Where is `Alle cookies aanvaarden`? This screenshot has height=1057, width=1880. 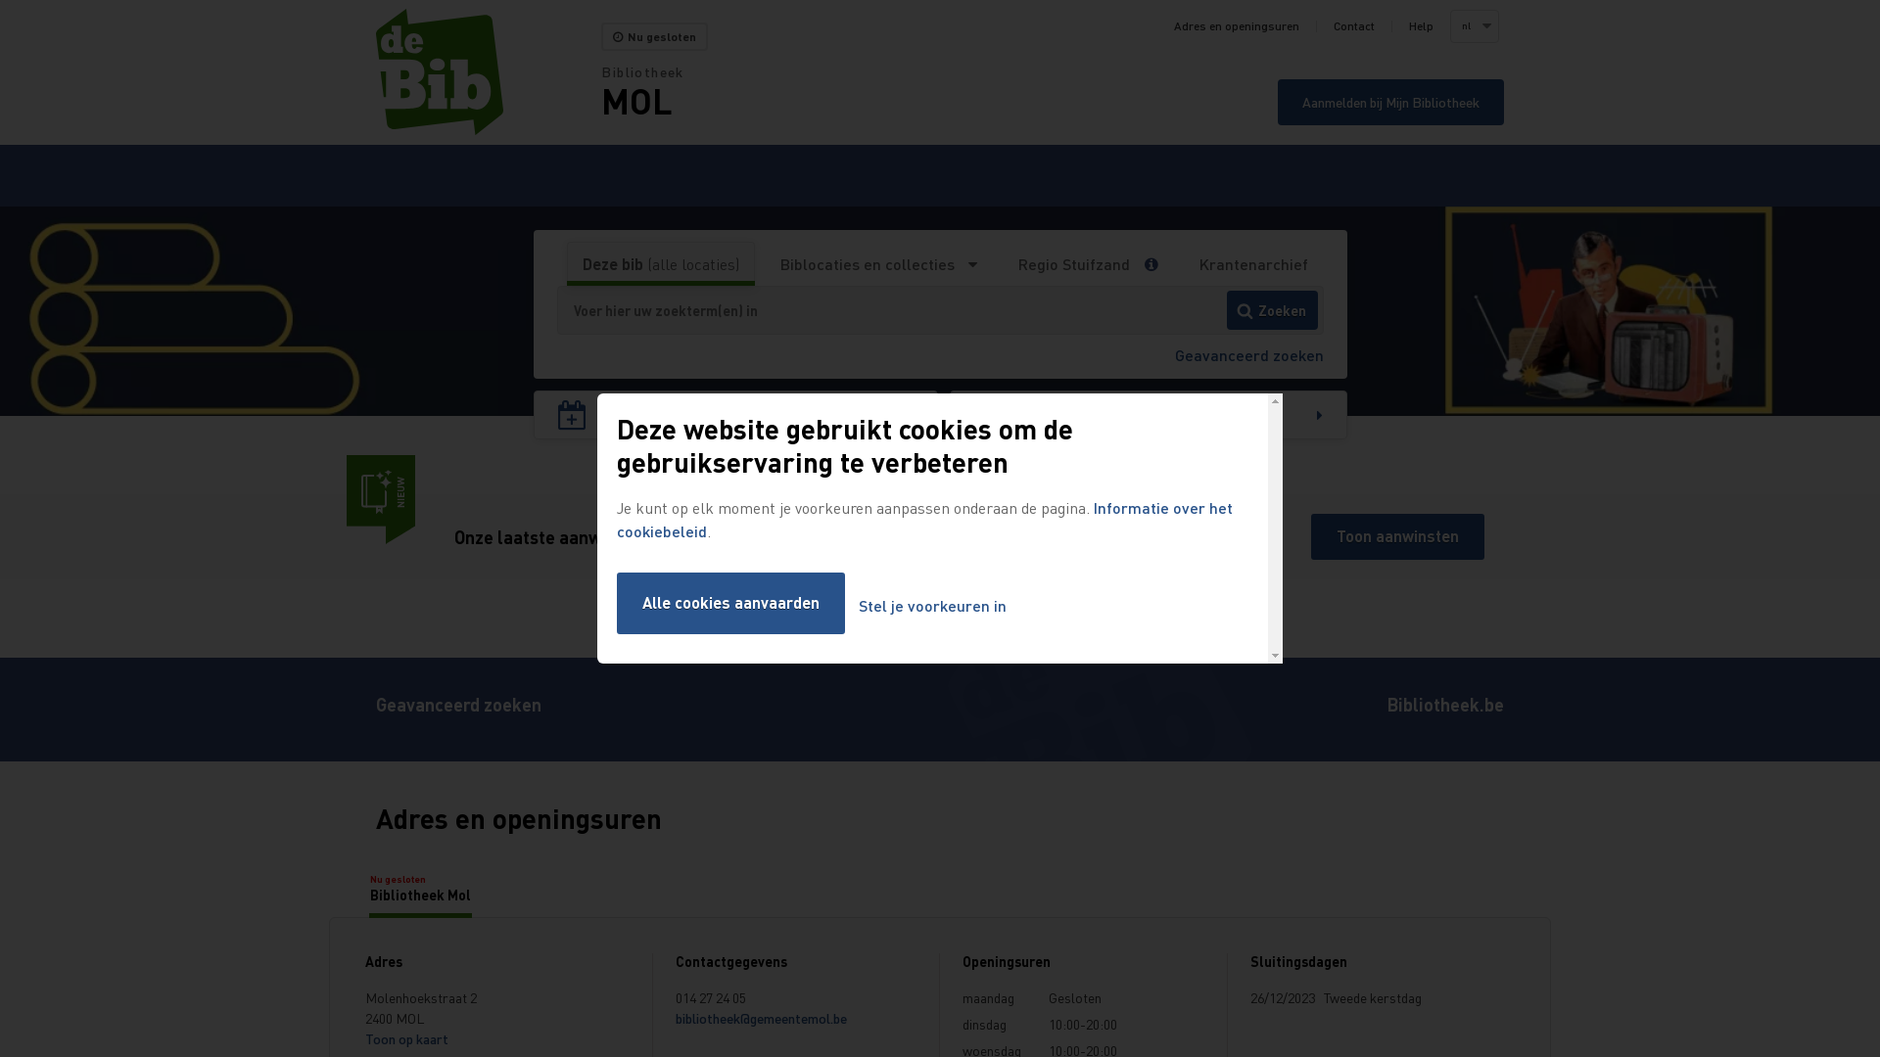
Alle cookies aanvaarden is located at coordinates (730, 603).